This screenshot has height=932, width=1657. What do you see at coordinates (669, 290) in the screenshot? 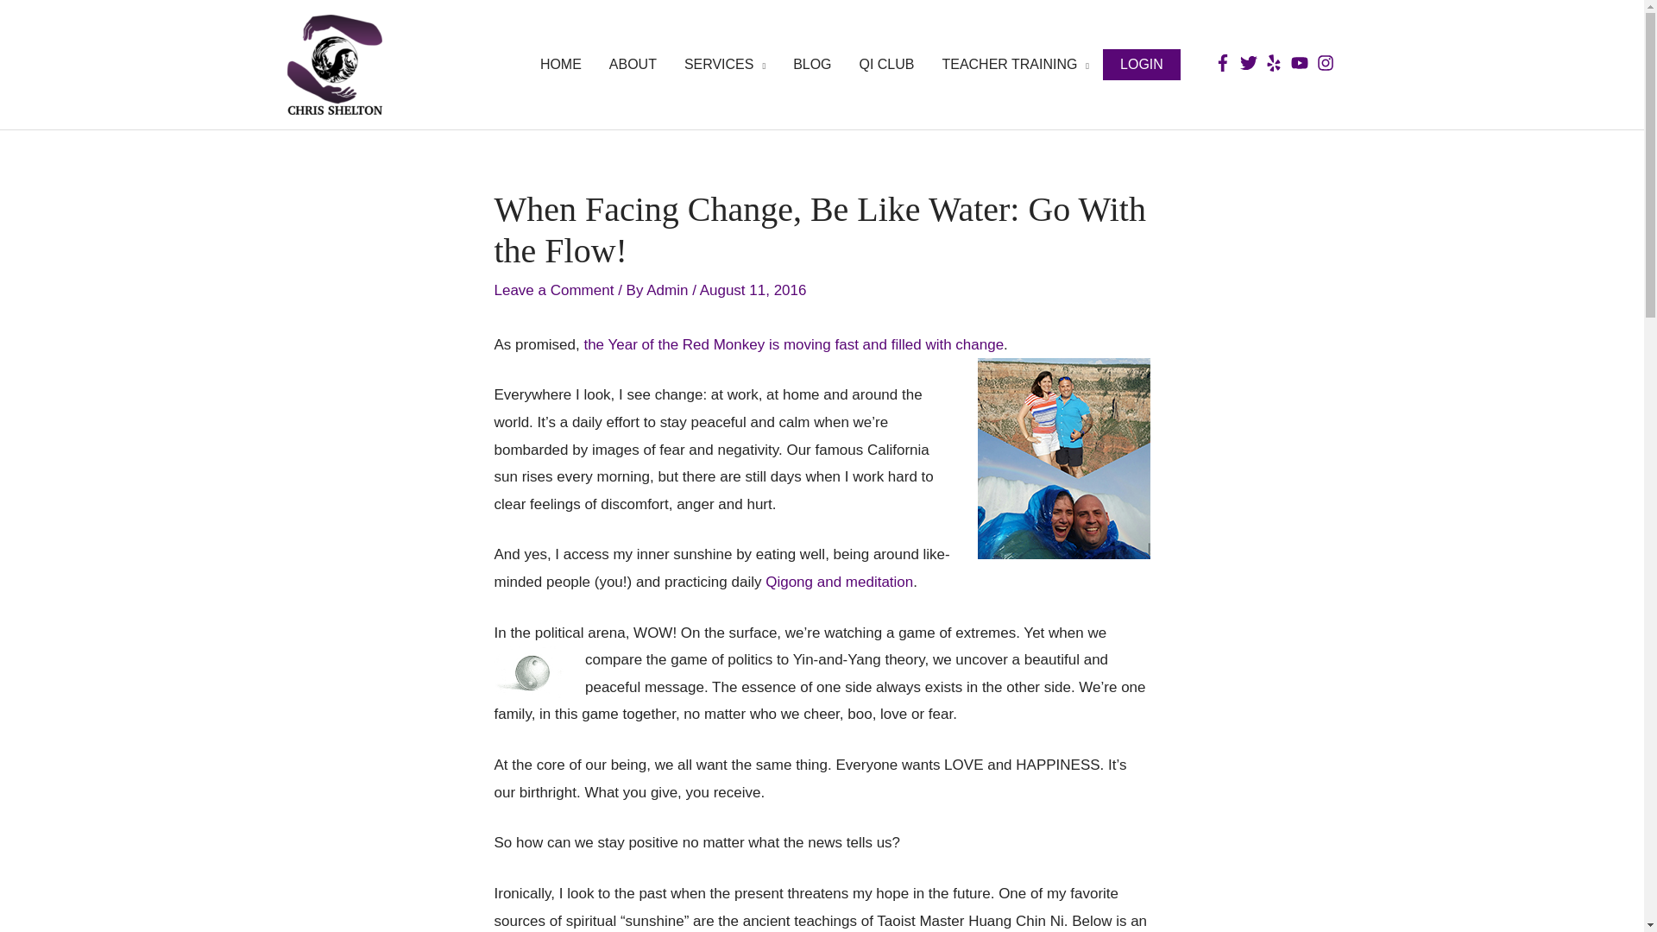
I see `View all posts by Admin` at bounding box center [669, 290].